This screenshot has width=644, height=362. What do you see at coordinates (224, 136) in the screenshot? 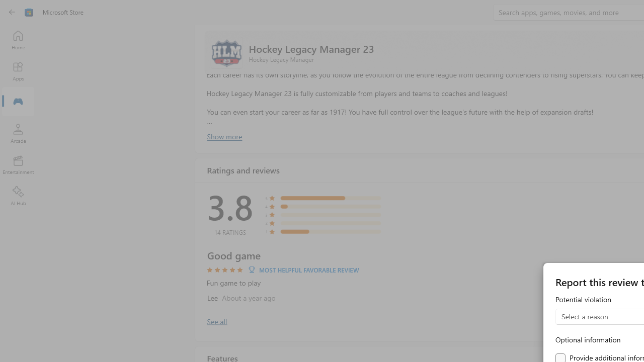
I see `Show more` at bounding box center [224, 136].